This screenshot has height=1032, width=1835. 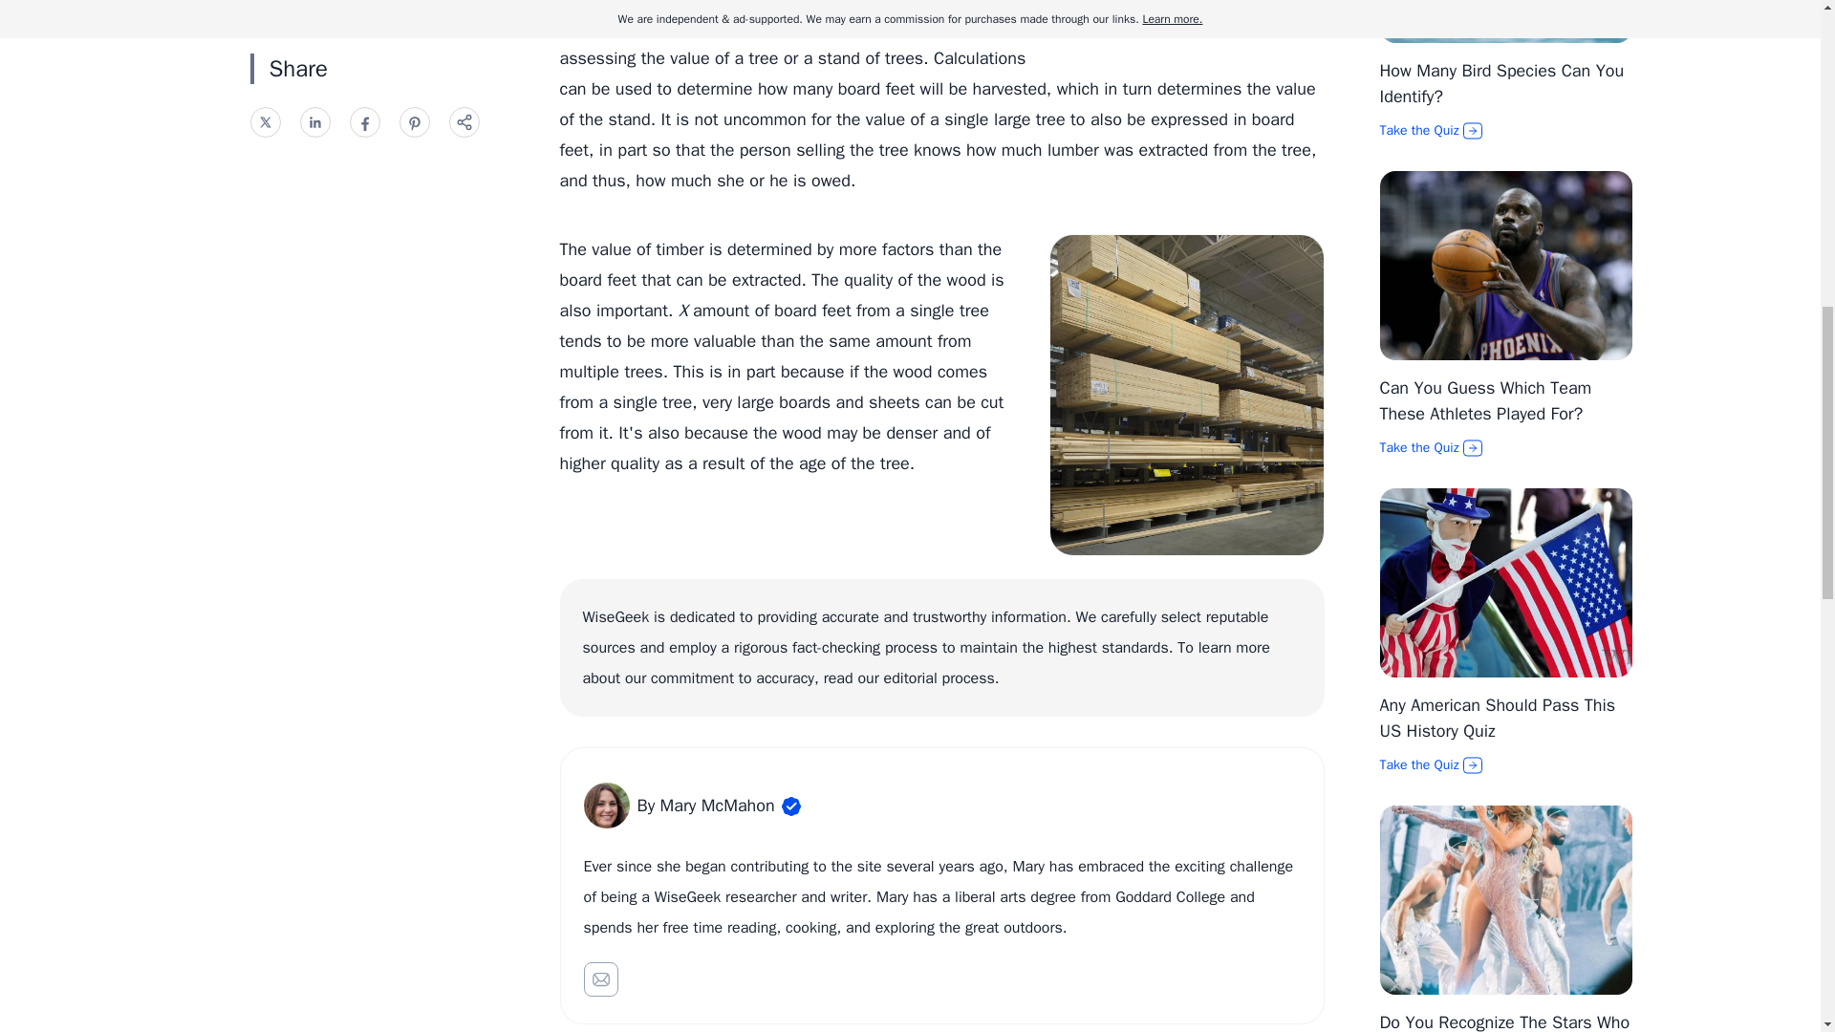 What do you see at coordinates (1506, 764) in the screenshot?
I see `Take the Quiz` at bounding box center [1506, 764].